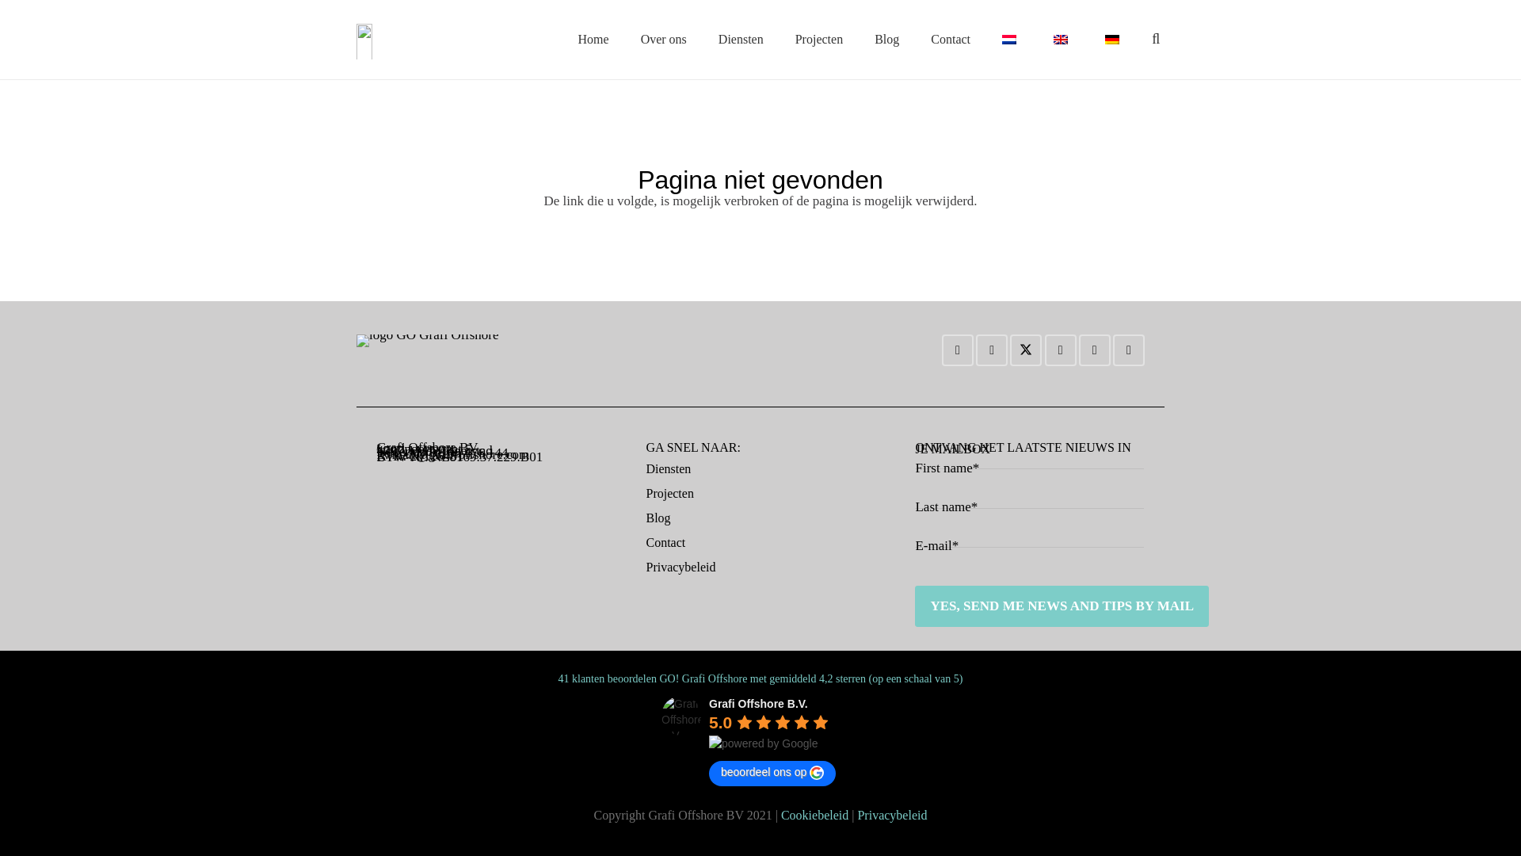  Describe the element at coordinates (951, 39) in the screenshot. I see `Contact` at that location.